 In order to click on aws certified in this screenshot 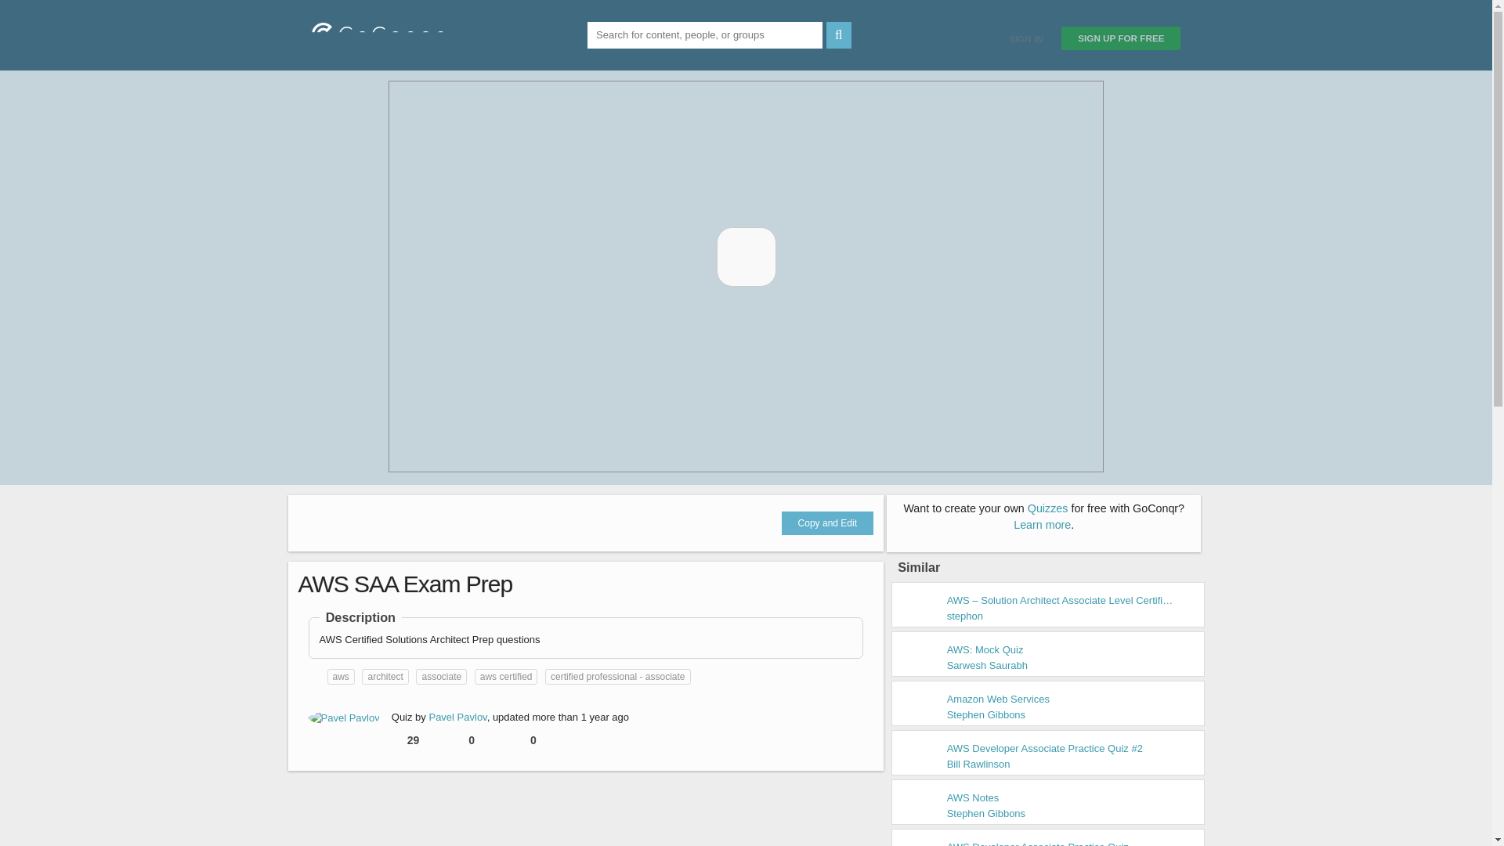, I will do `click(506, 677)`.